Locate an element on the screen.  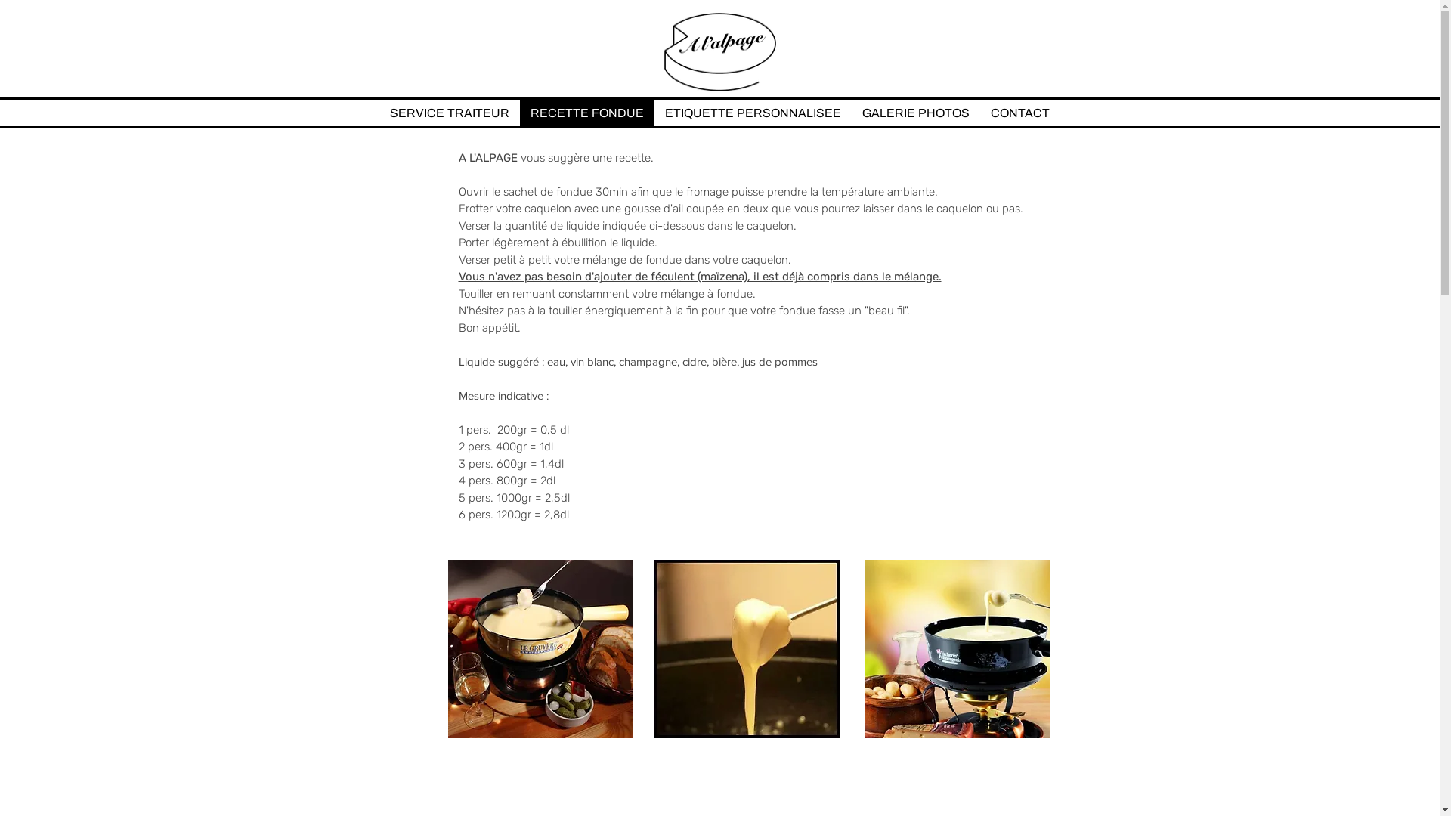
RECETTE FONDUE is located at coordinates (587, 113).